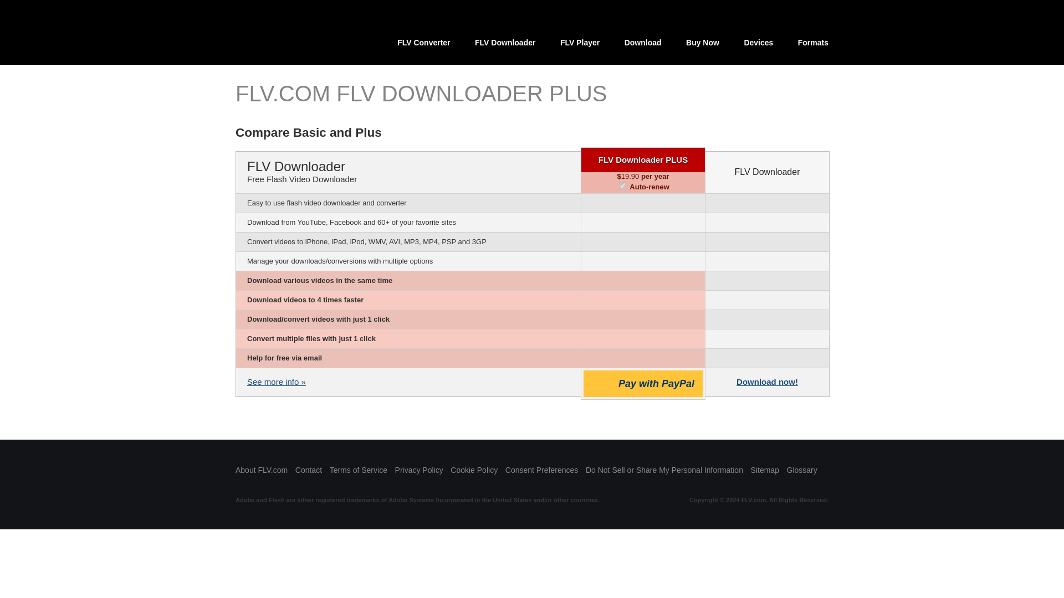 The image size is (1064, 598). What do you see at coordinates (358, 470) in the screenshot?
I see `Terms of Service` at bounding box center [358, 470].